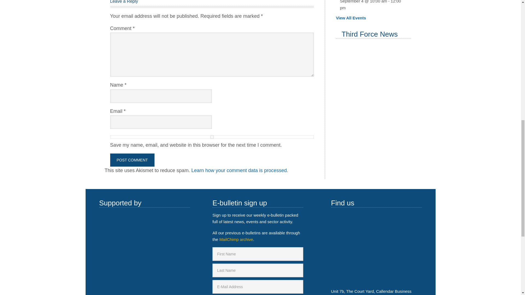 The image size is (525, 295). What do you see at coordinates (132, 160) in the screenshot?
I see `Post Comment` at bounding box center [132, 160].